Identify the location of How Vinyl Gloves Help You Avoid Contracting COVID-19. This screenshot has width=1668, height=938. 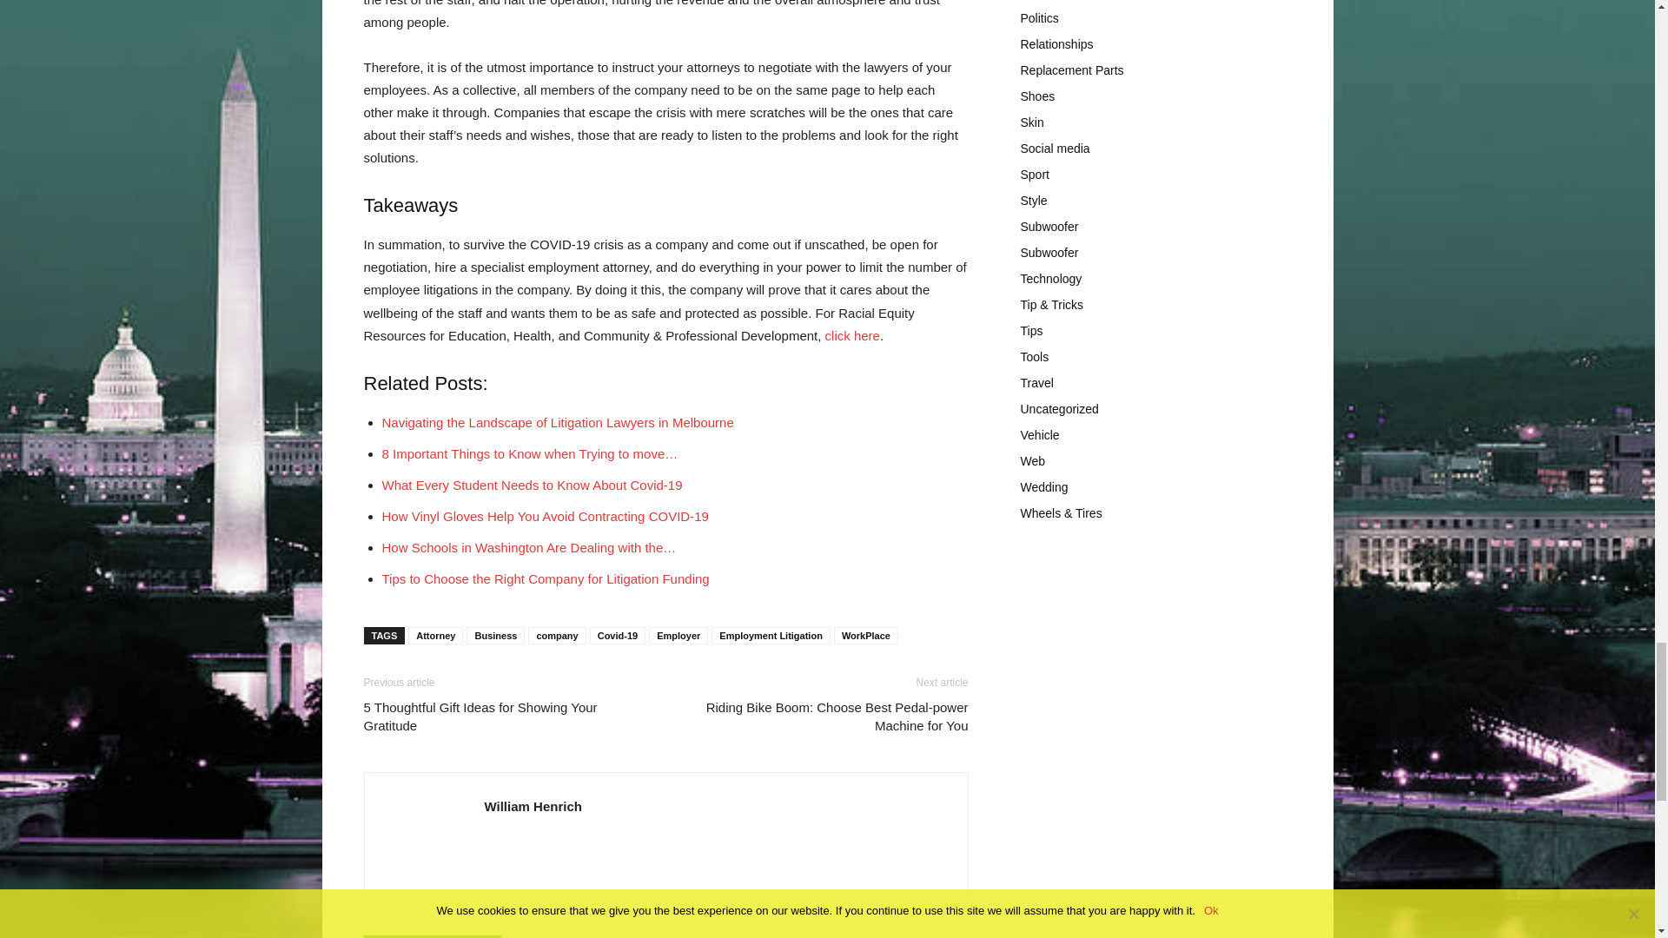
(546, 516).